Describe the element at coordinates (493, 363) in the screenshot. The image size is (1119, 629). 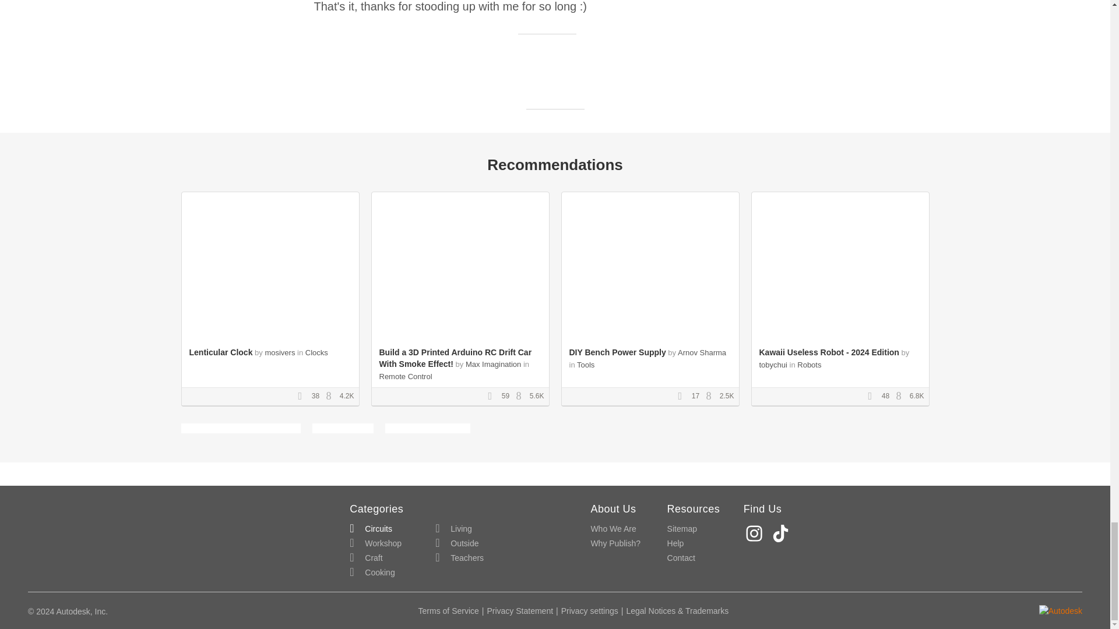
I see `Max Imagination` at that location.